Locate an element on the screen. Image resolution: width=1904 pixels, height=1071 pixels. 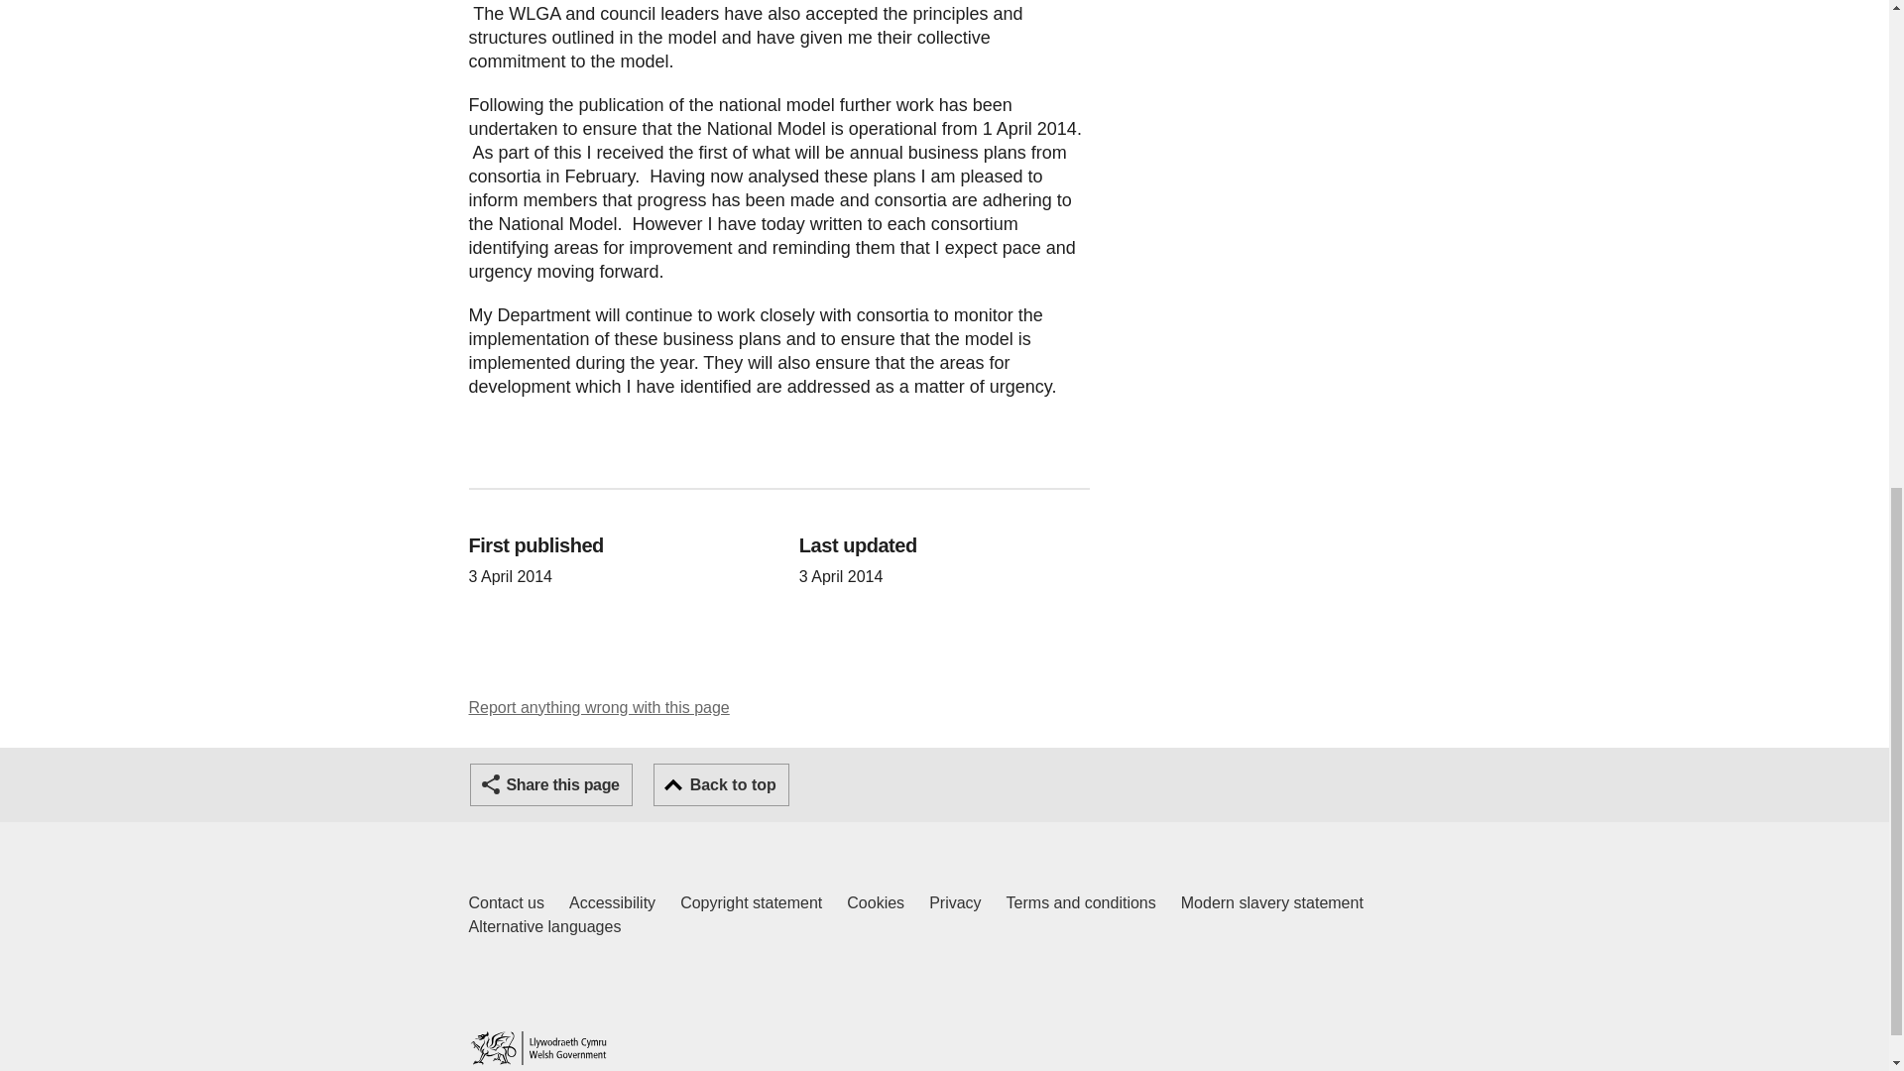
Copyright statement is located at coordinates (506, 902).